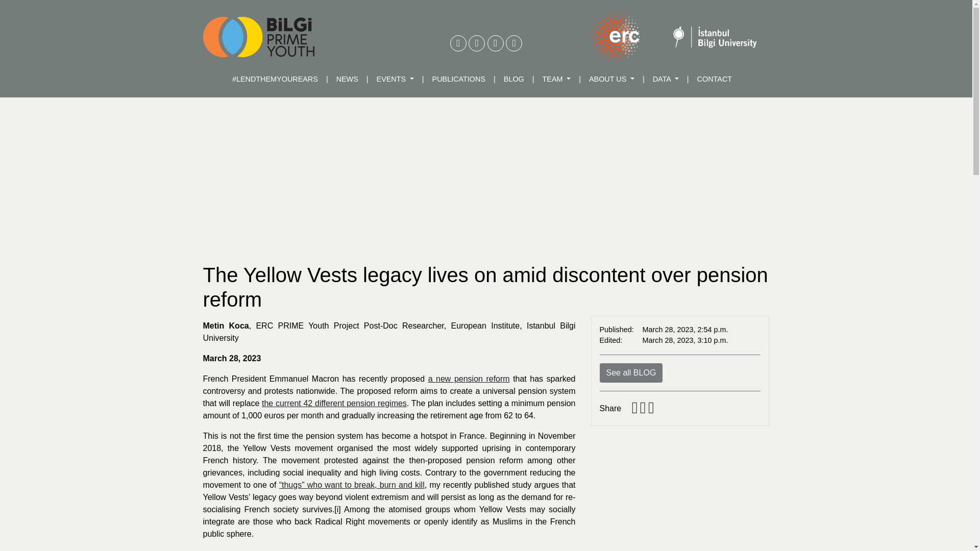 This screenshot has height=551, width=980. What do you see at coordinates (714, 80) in the screenshot?
I see `CONTACT` at bounding box center [714, 80].